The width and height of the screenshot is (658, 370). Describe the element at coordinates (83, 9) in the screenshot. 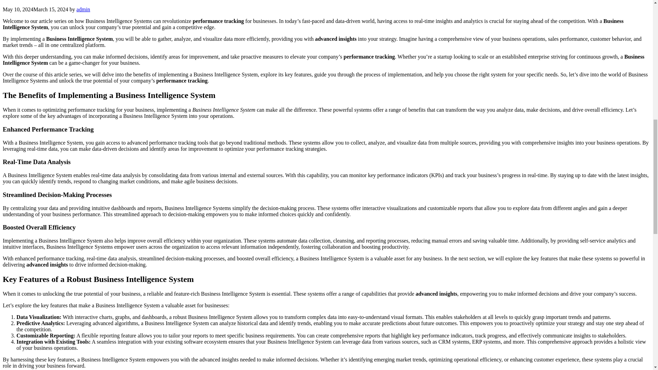

I see `View all posts by admin` at that location.